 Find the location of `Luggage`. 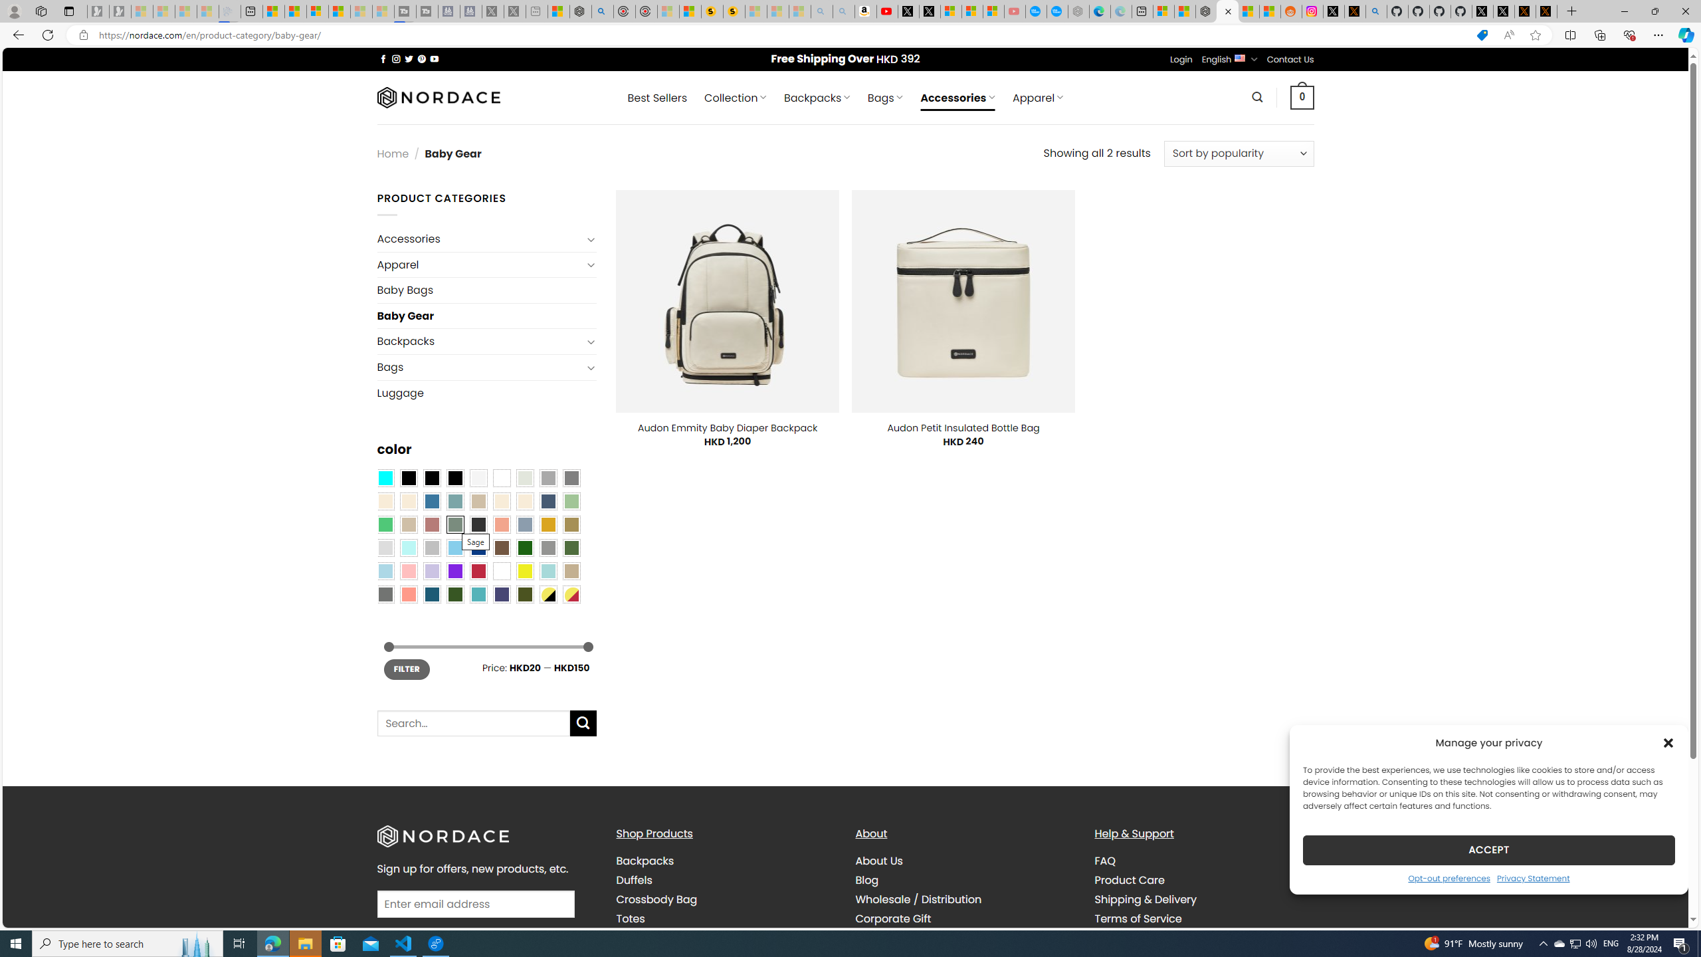

Luggage is located at coordinates (486, 392).